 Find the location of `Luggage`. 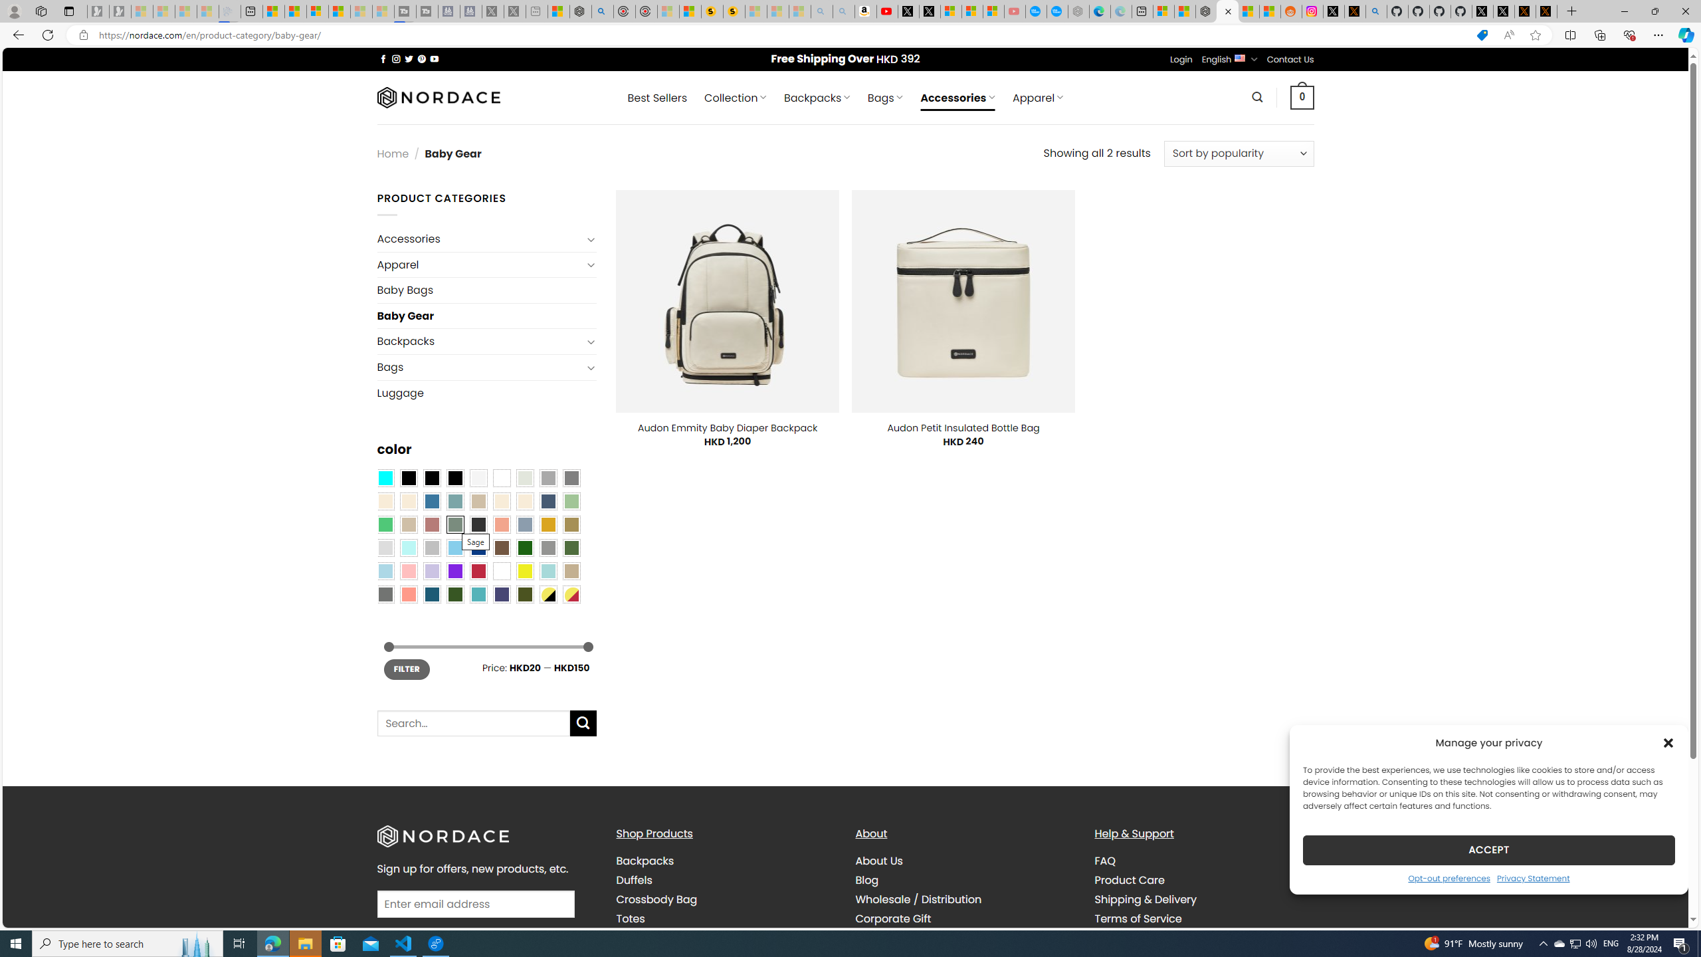

Luggage is located at coordinates (486, 392).